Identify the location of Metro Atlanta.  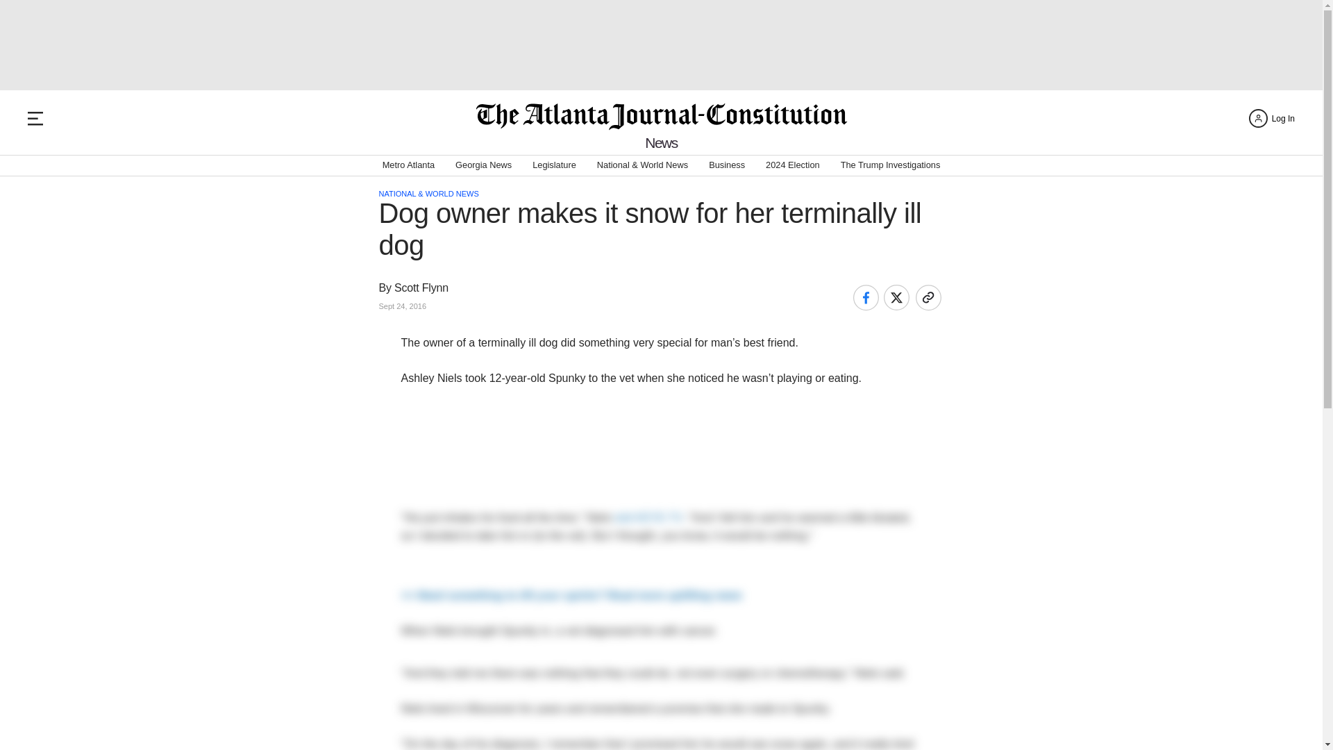
(408, 165).